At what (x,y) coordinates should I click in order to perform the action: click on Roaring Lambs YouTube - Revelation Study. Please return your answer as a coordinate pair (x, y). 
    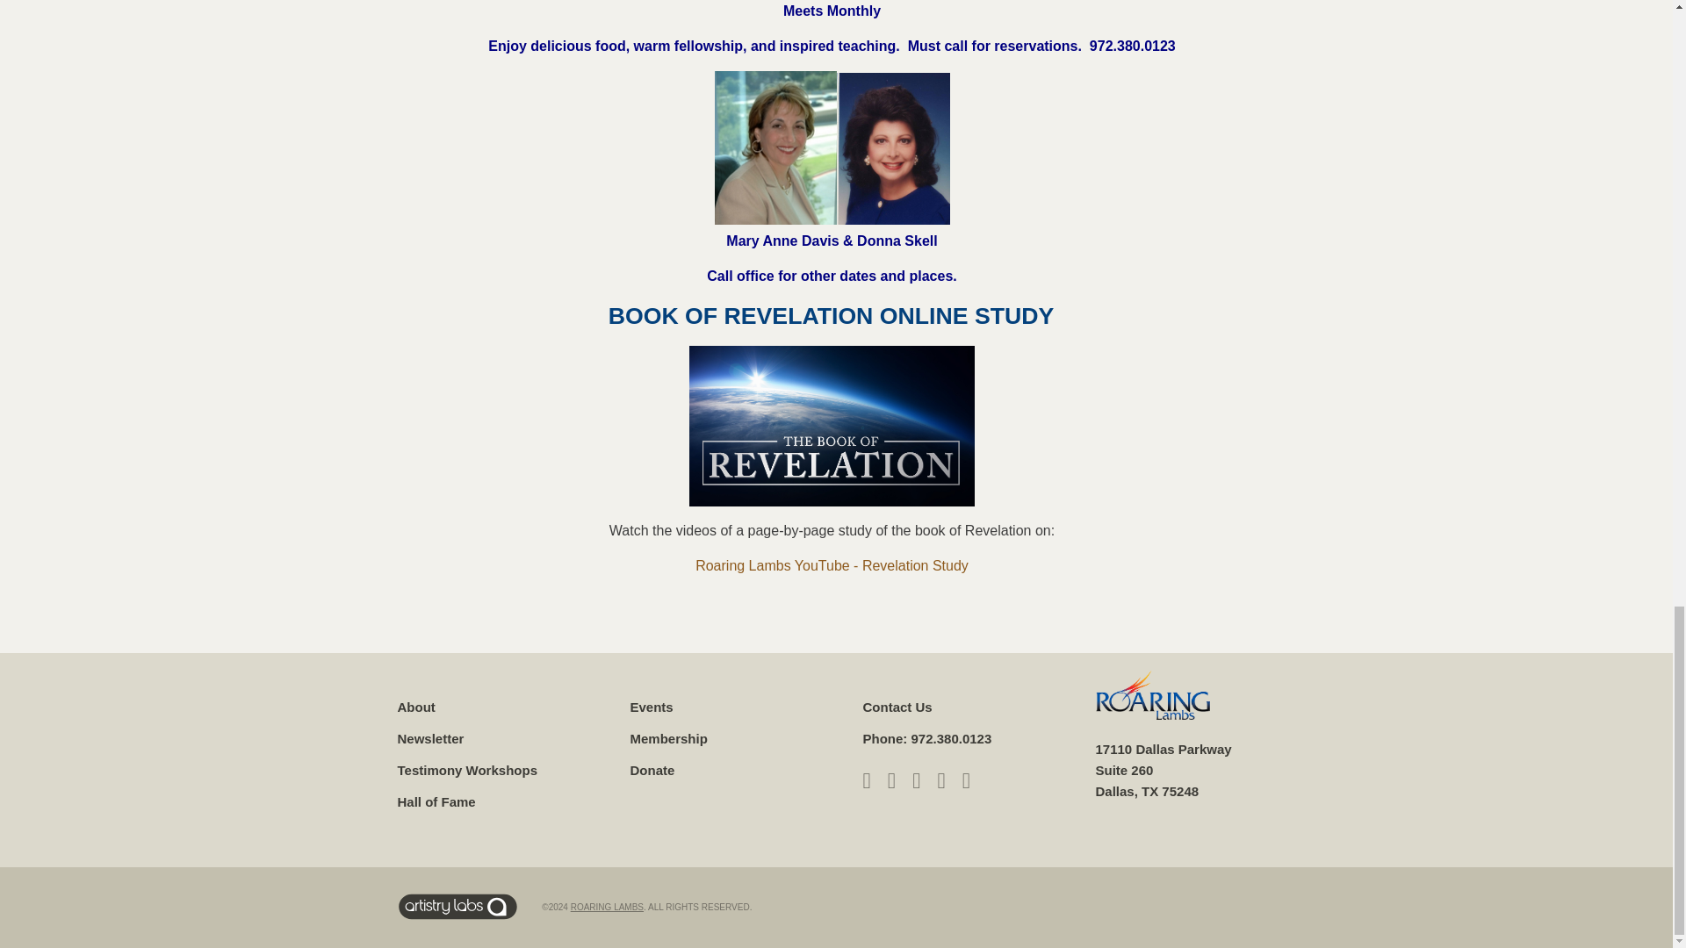
    Looking at the image, I should click on (831, 565).